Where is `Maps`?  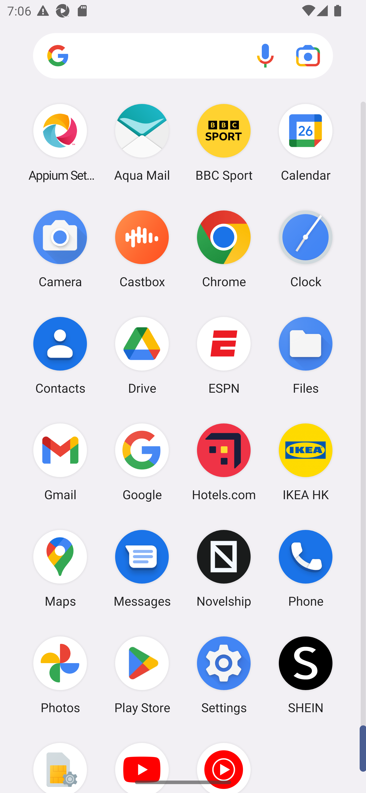 Maps is located at coordinates (60, 569).